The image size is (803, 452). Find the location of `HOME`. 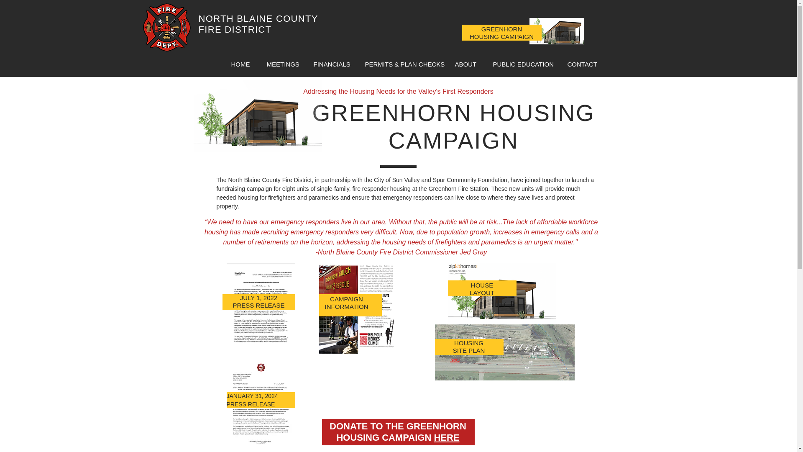

HOME is located at coordinates (240, 64).